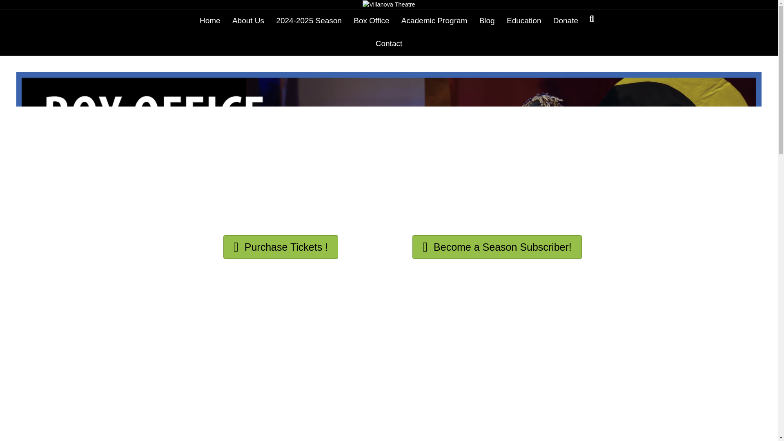  I want to click on 2024-2025 Season, so click(309, 20).